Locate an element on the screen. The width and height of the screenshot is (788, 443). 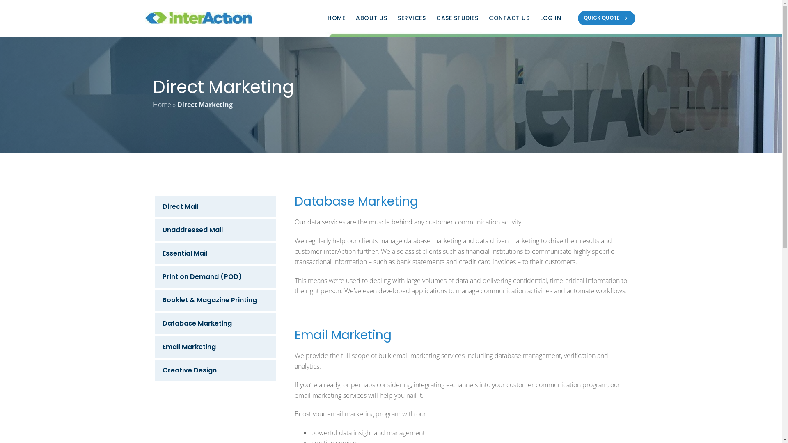
Print on Demand (POD) is located at coordinates (216, 277).